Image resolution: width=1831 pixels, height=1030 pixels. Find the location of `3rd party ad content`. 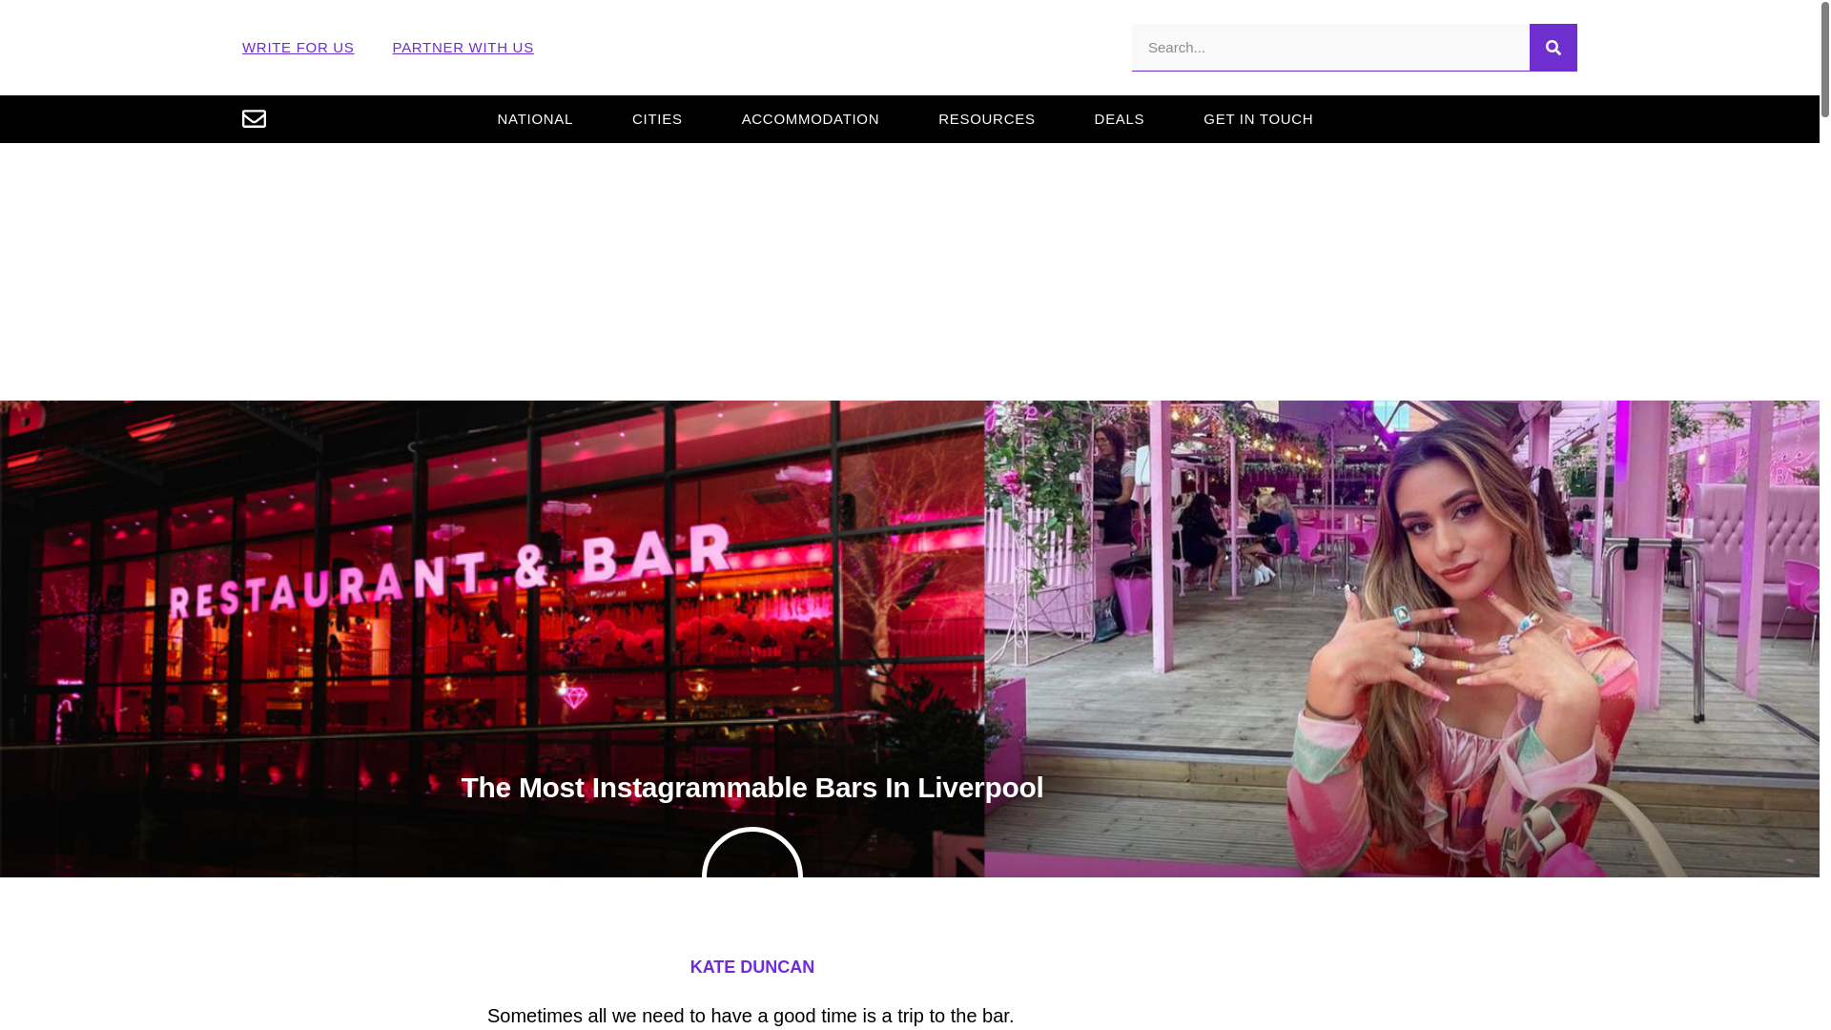

3rd party ad content is located at coordinates (1382, 982).